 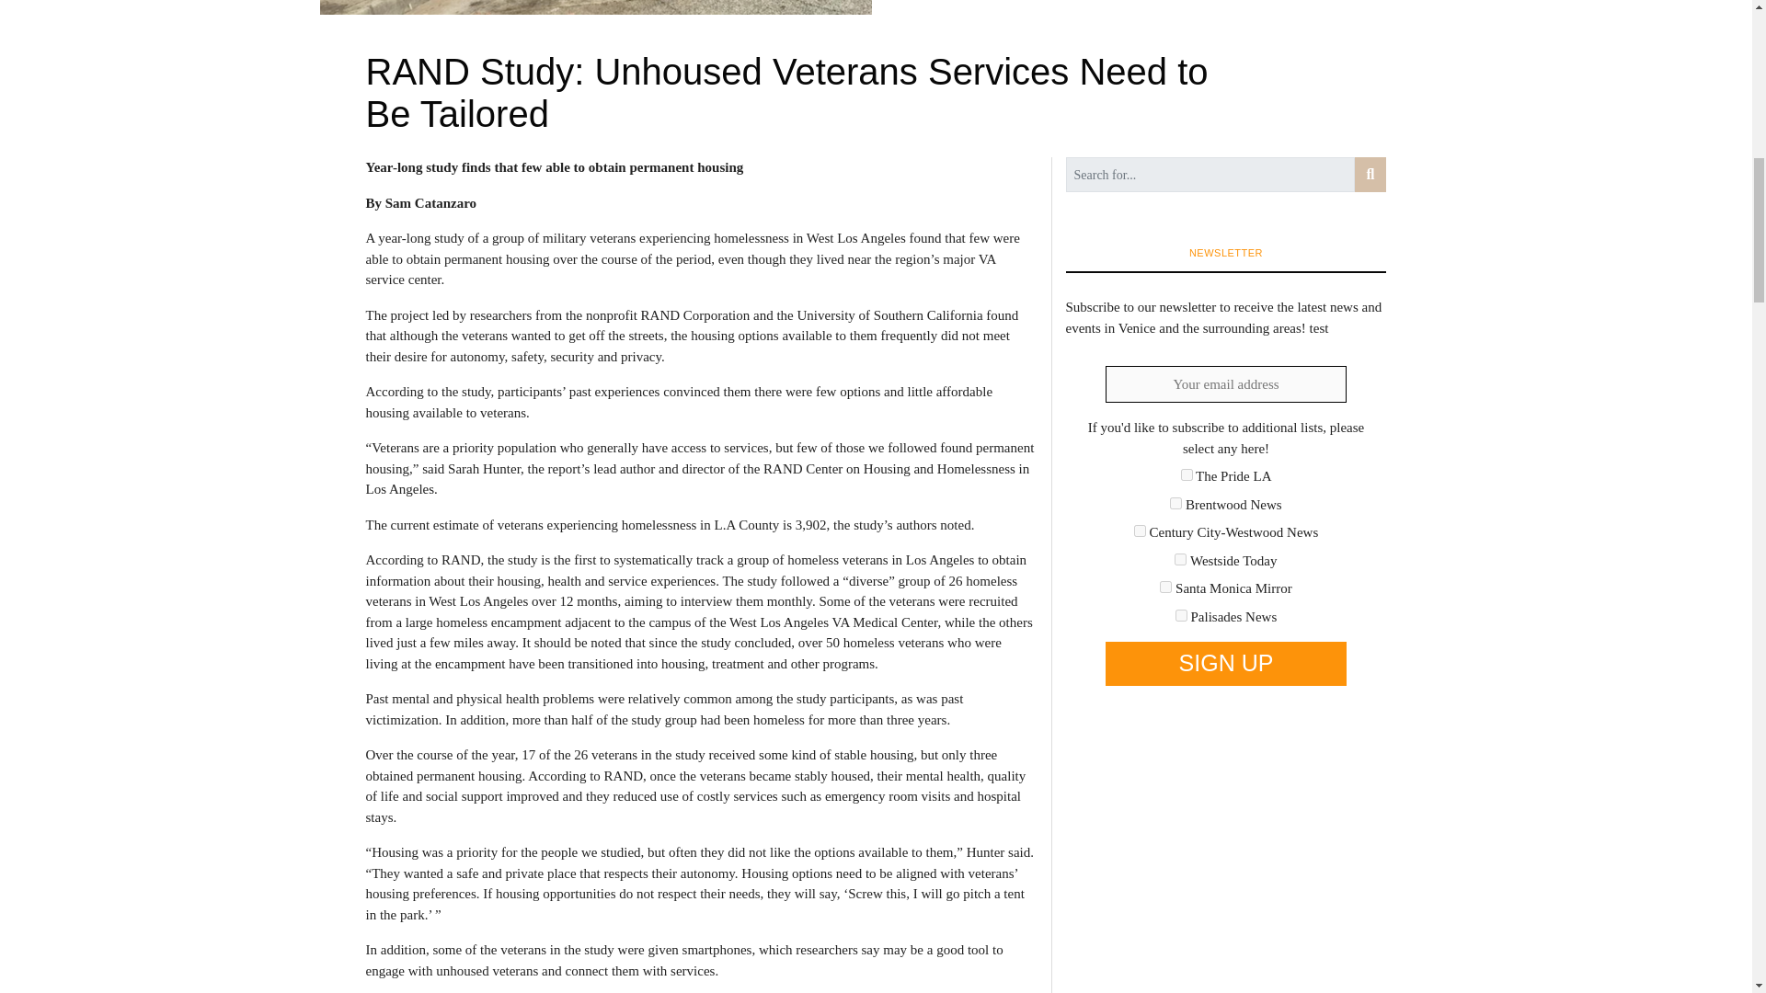 I want to click on 33f79e7e4d, so click(x=1187, y=474).